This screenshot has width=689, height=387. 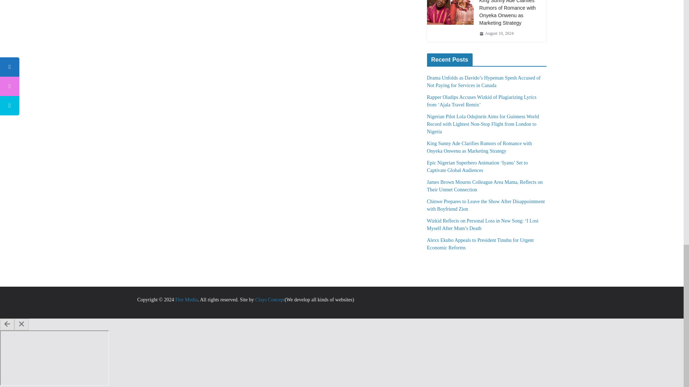 I want to click on August 10, 2024, so click(x=497, y=34).